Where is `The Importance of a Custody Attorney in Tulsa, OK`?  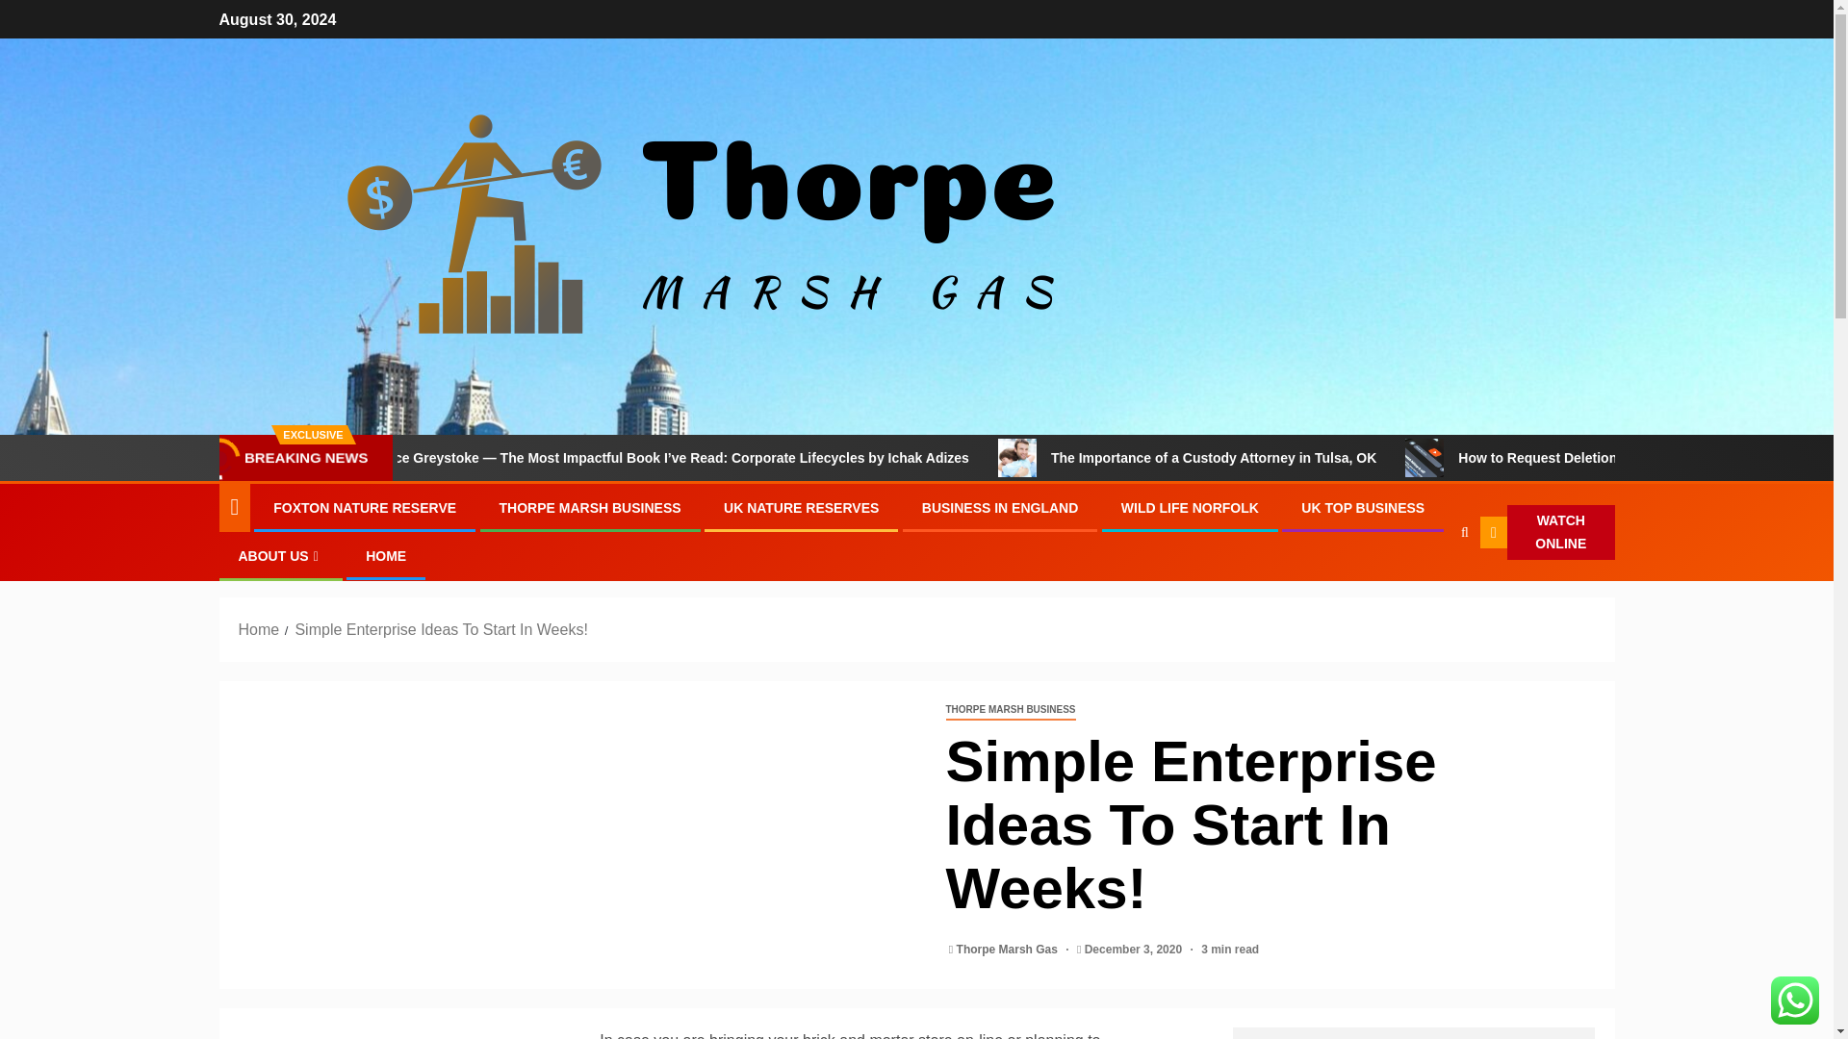 The Importance of a Custody Attorney in Tulsa, OK is located at coordinates (1353, 457).